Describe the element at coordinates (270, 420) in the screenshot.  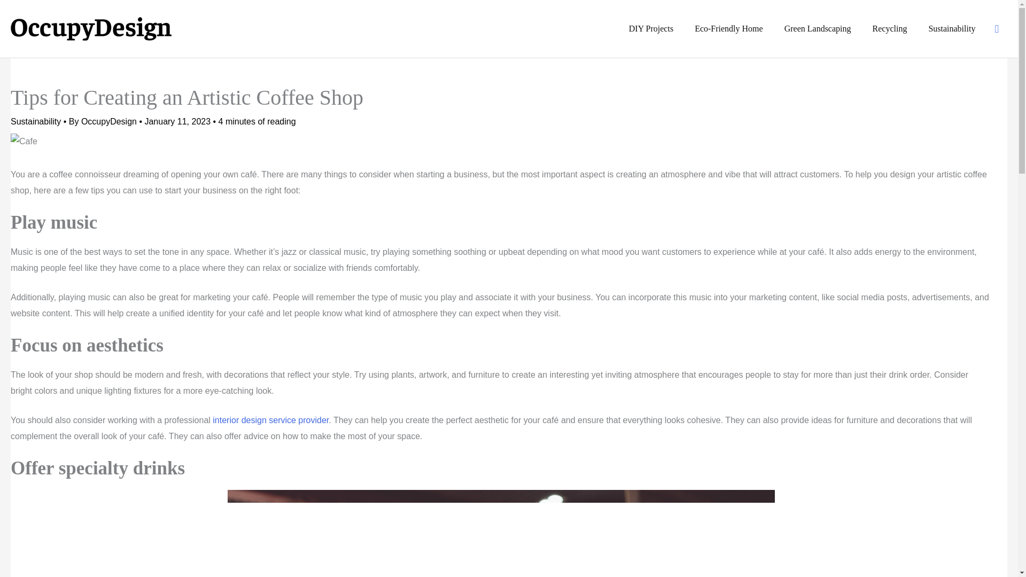
I see `interior design service provider` at that location.